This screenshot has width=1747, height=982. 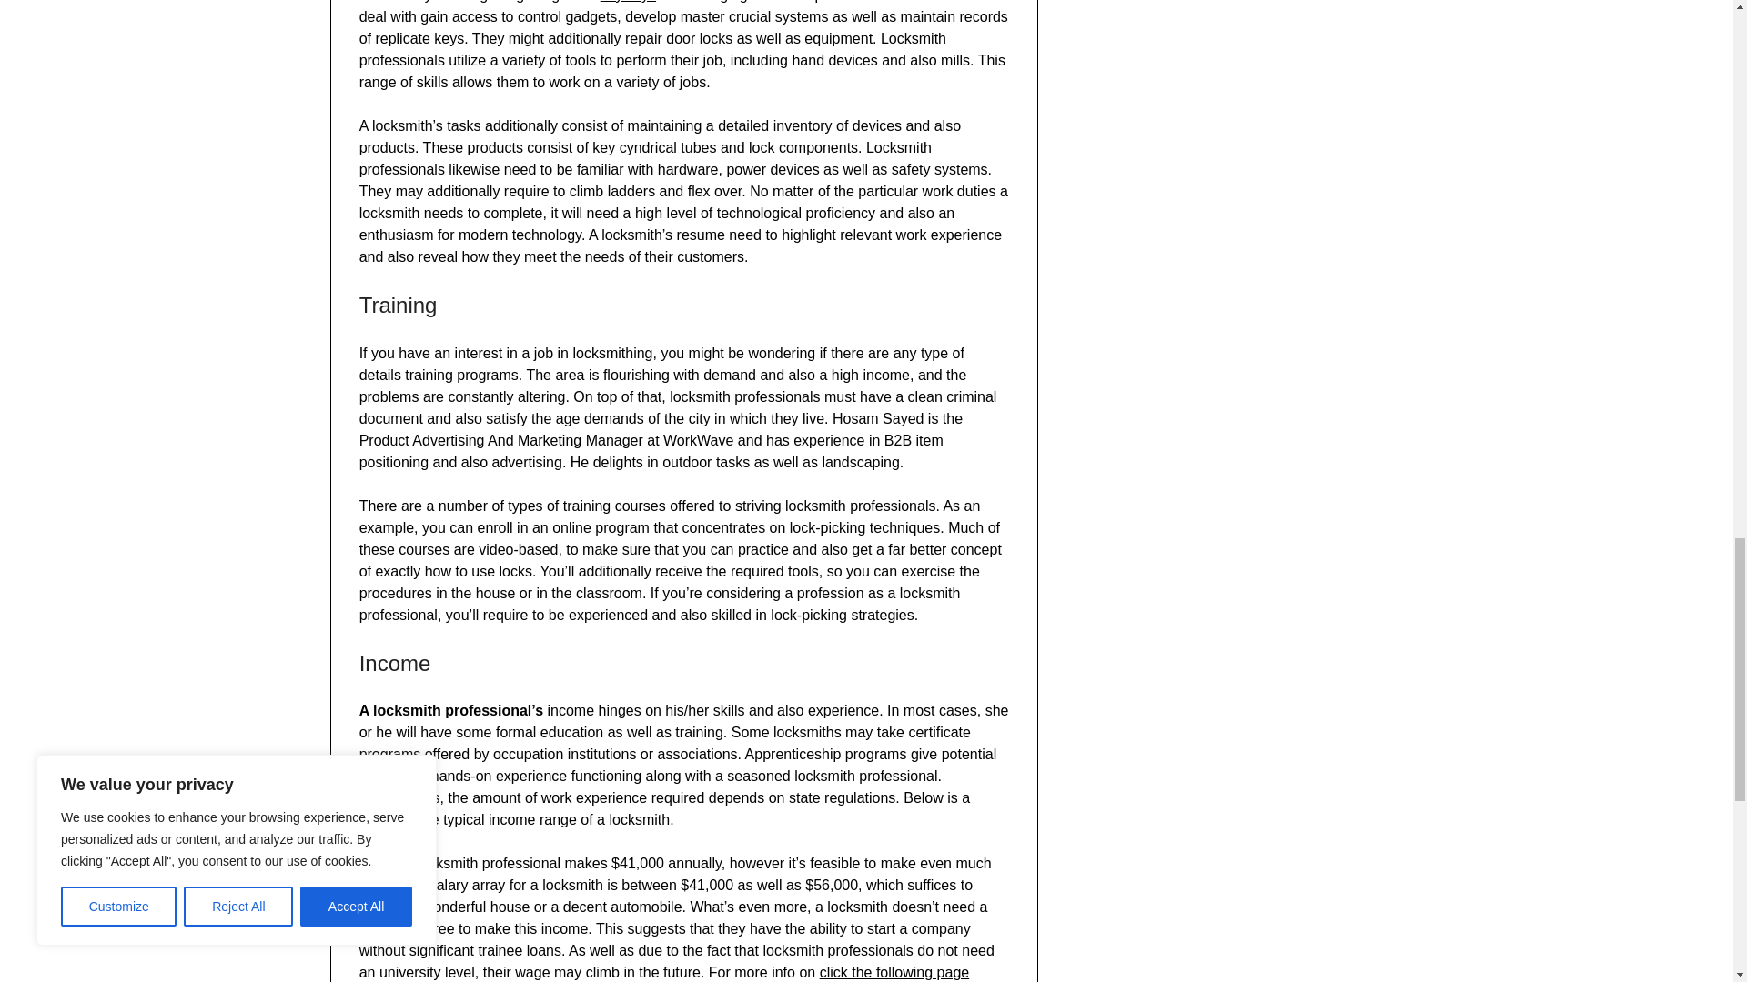 I want to click on keyways, so click(x=628, y=2).